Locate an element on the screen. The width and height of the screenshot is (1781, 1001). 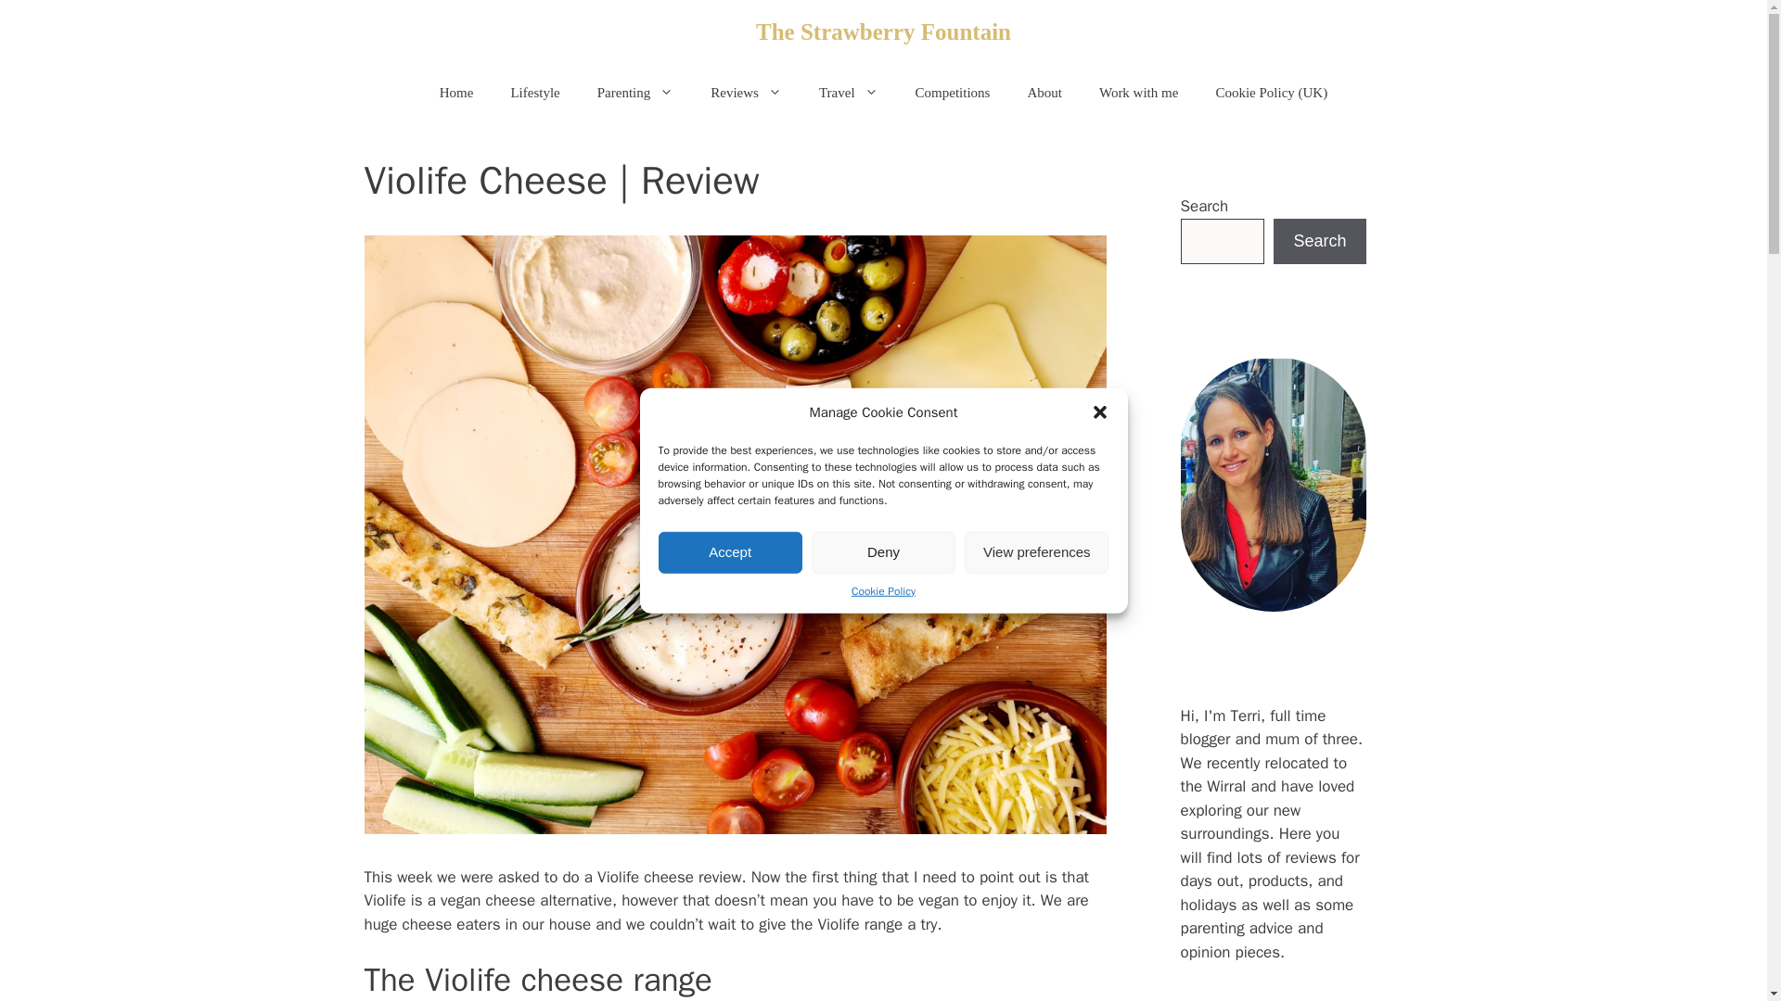
Parenting is located at coordinates (635, 93).